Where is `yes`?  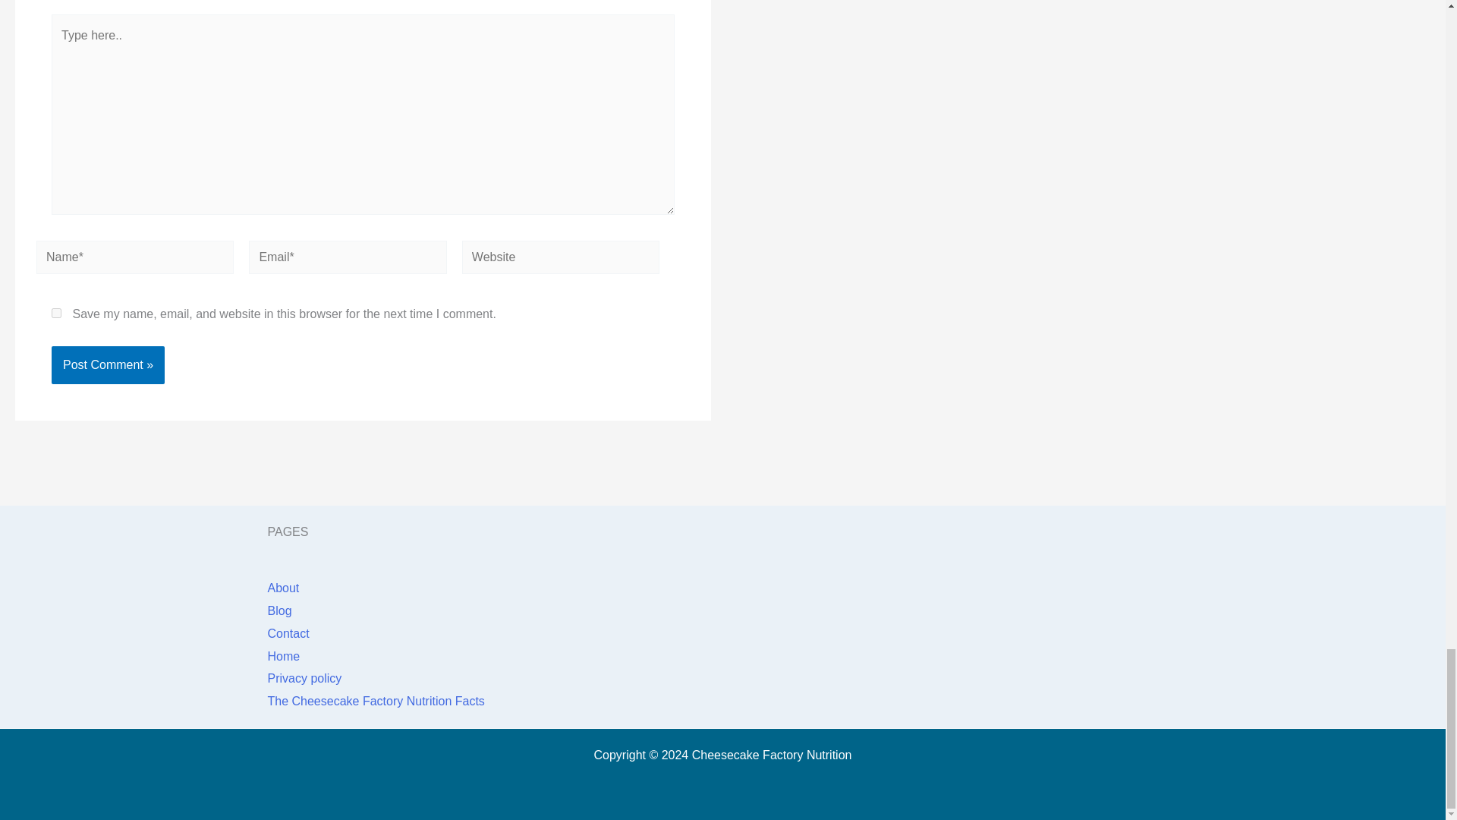
yes is located at coordinates (56, 313).